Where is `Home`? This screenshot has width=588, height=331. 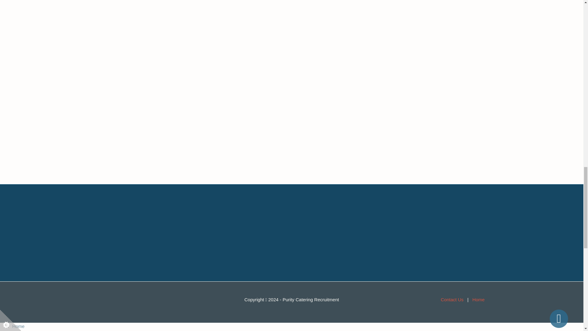
Home is located at coordinates (18, 326).